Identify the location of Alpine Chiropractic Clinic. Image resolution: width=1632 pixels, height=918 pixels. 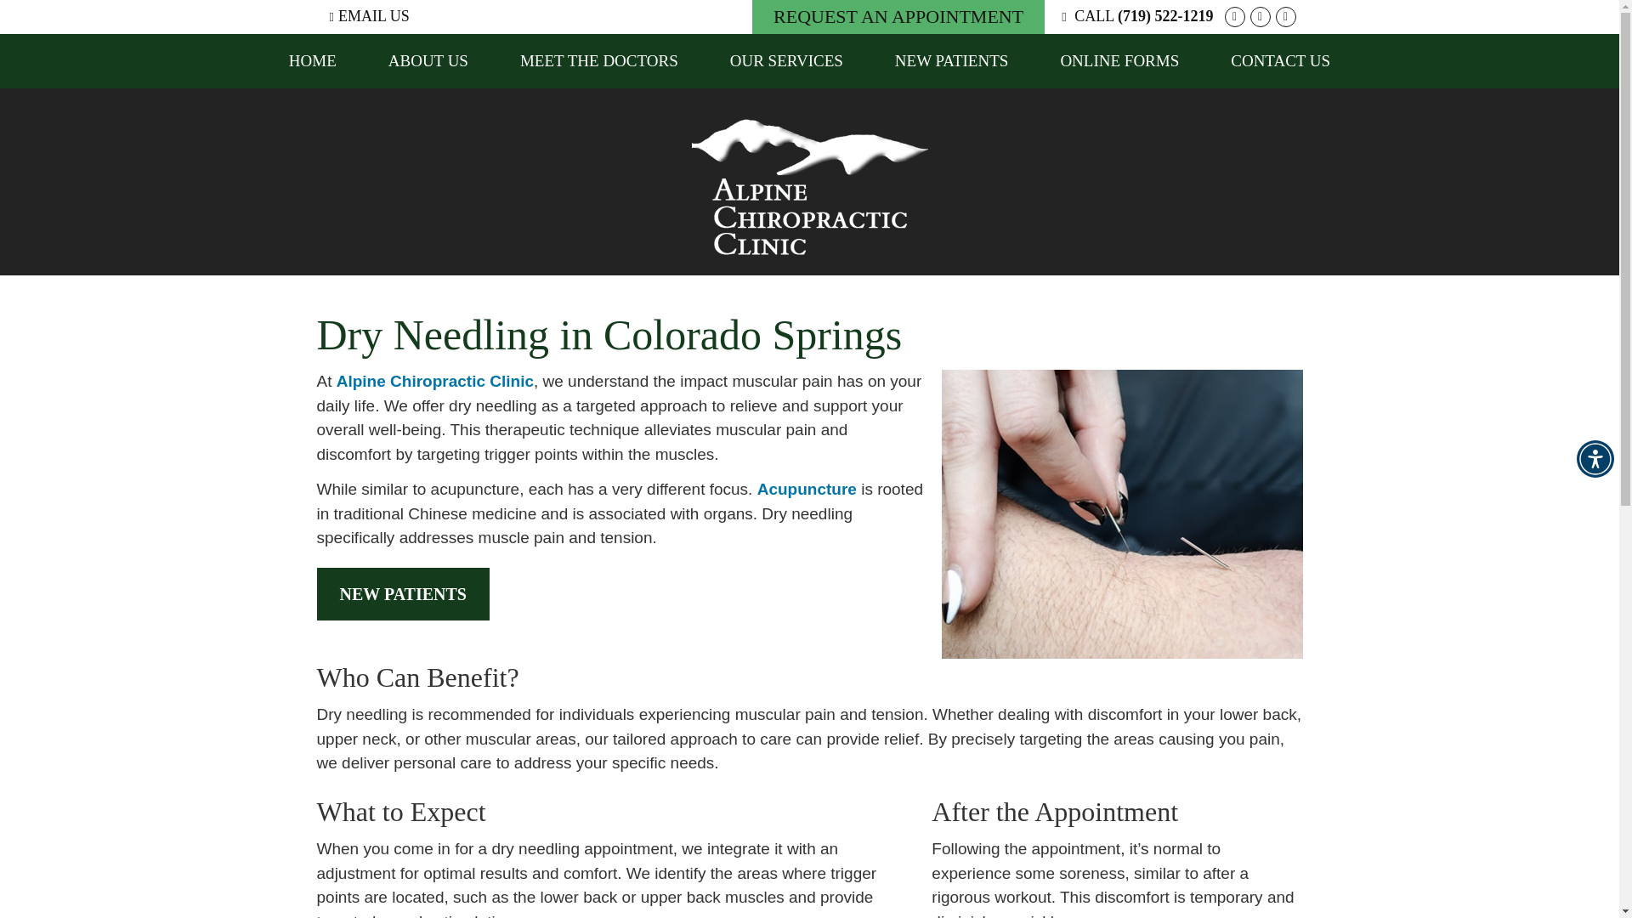
(434, 381).